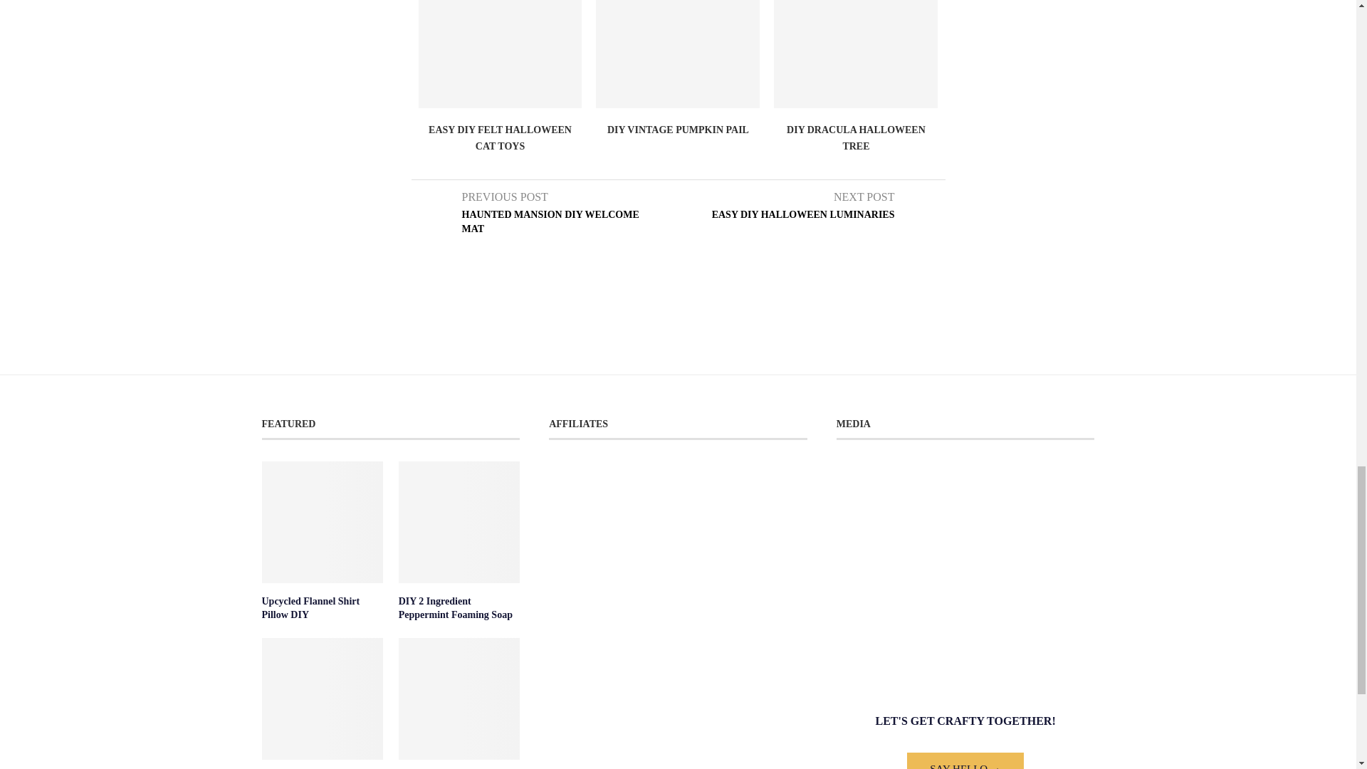 This screenshot has height=769, width=1367. What do you see at coordinates (500, 138) in the screenshot?
I see `EASY DIY FELT HALLOWEEN CAT TOYS` at bounding box center [500, 138].